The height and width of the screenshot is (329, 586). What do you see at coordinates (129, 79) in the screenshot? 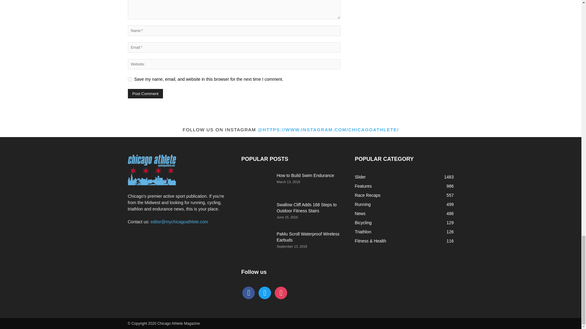
I see `yes` at bounding box center [129, 79].